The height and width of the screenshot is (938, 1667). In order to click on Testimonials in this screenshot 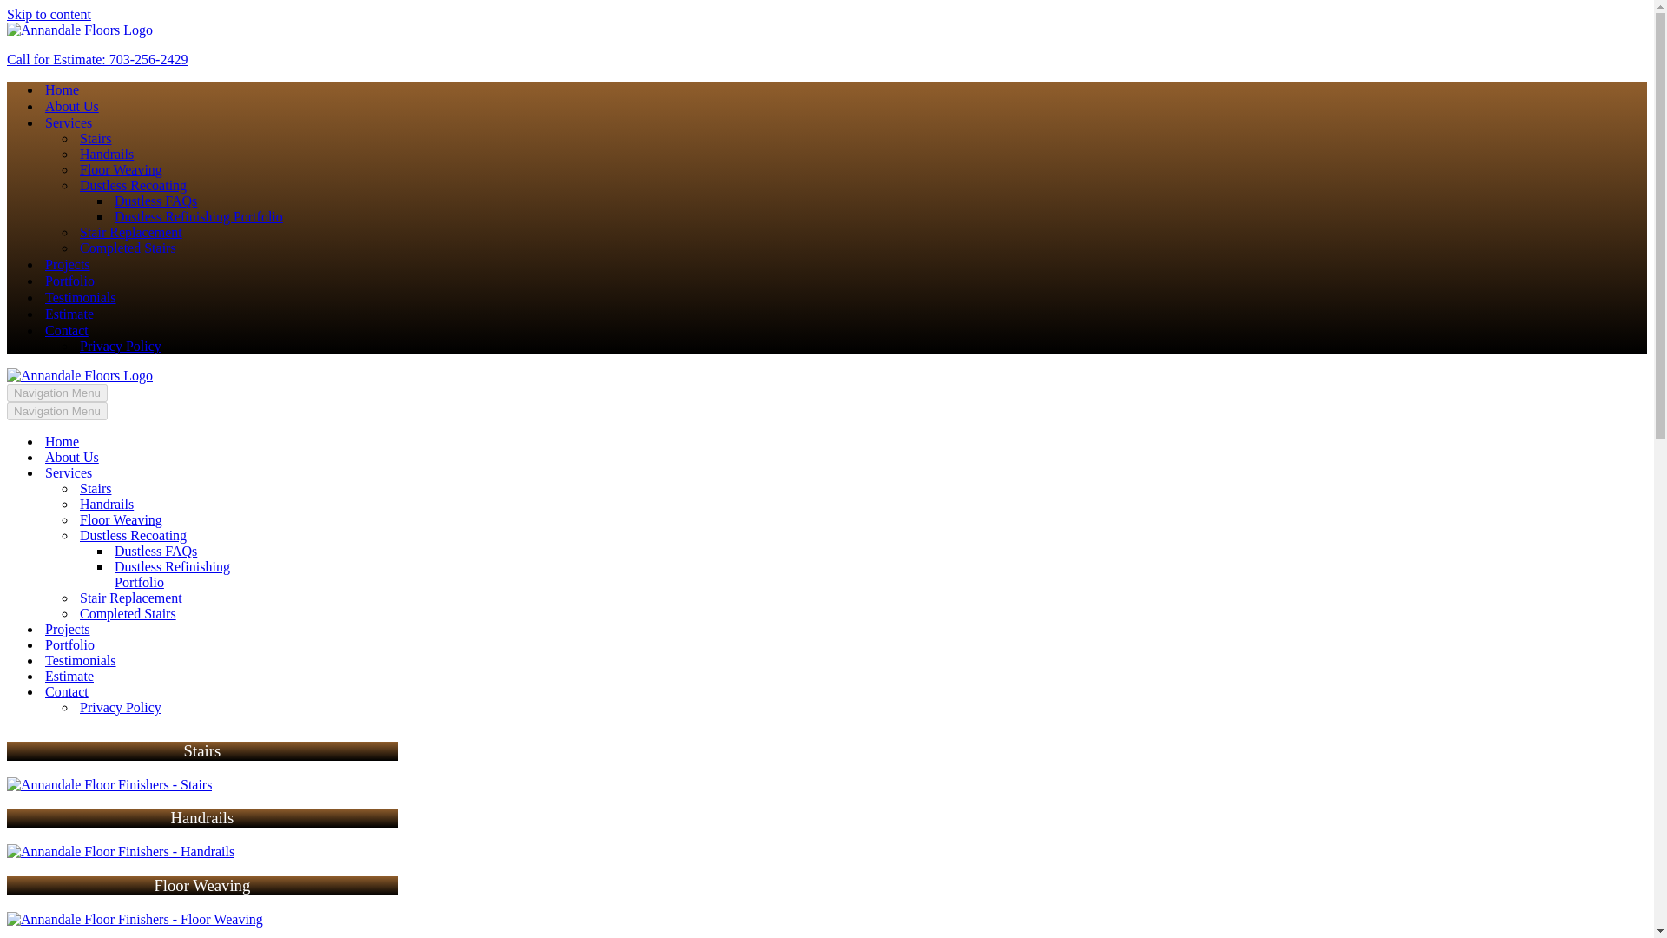, I will do `click(181, 660)`.